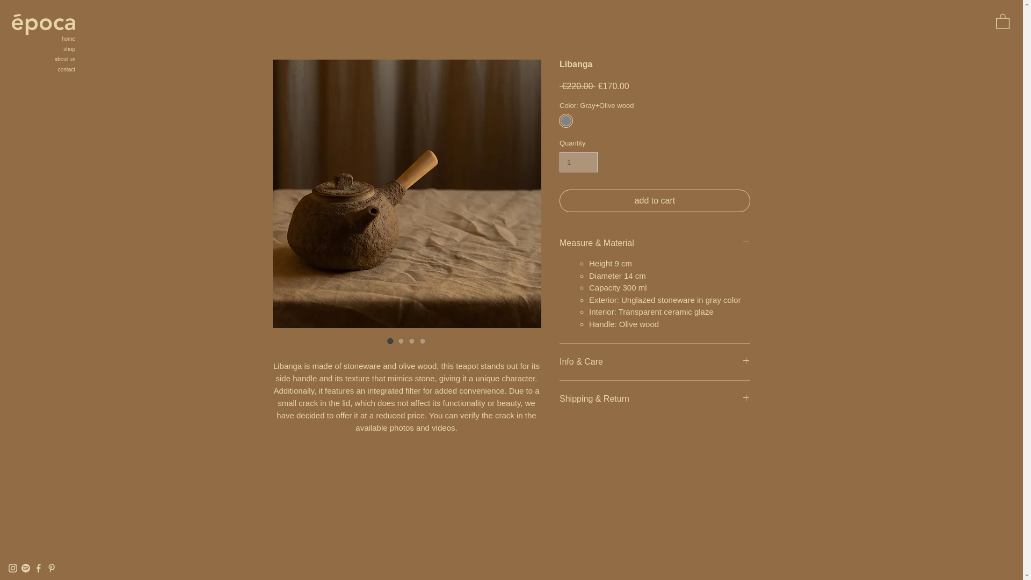  What do you see at coordinates (46, 49) in the screenshot?
I see `shop` at bounding box center [46, 49].